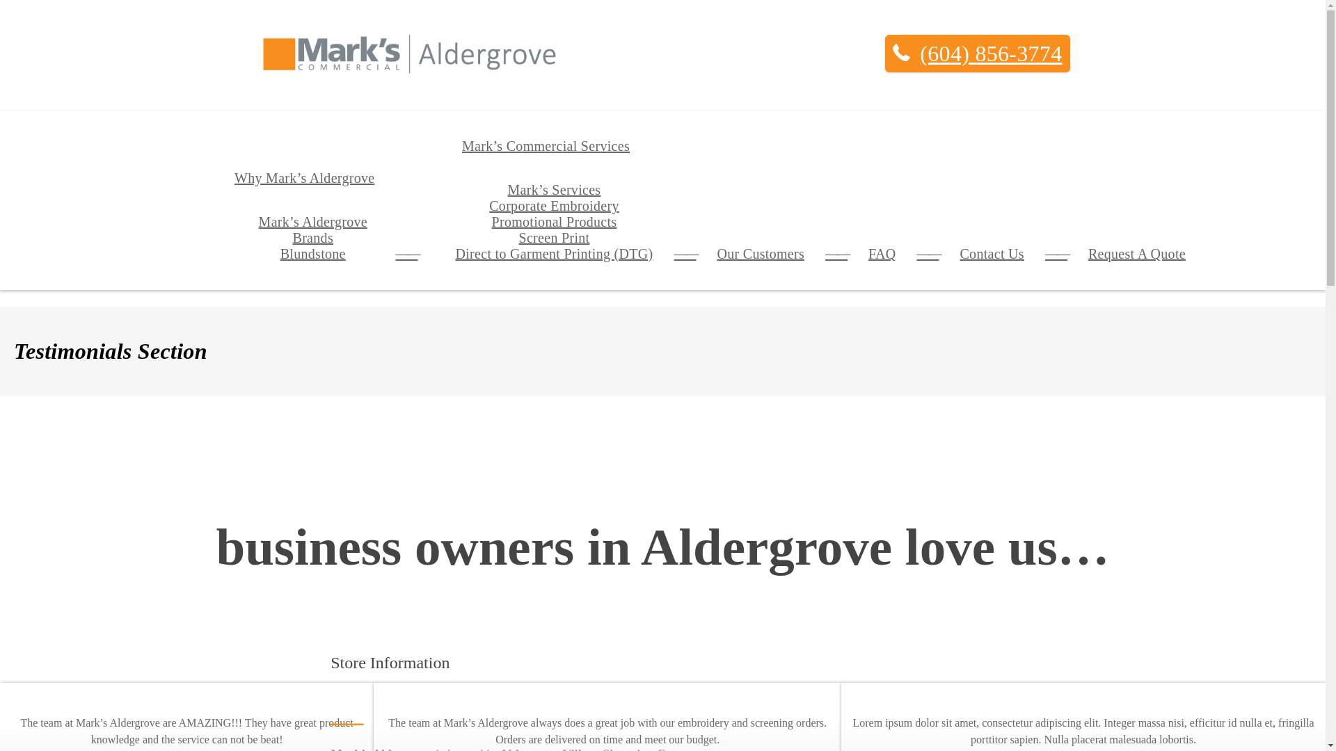 The width and height of the screenshot is (1336, 751). Describe the element at coordinates (881, 224) in the screenshot. I see `FAQ` at that location.